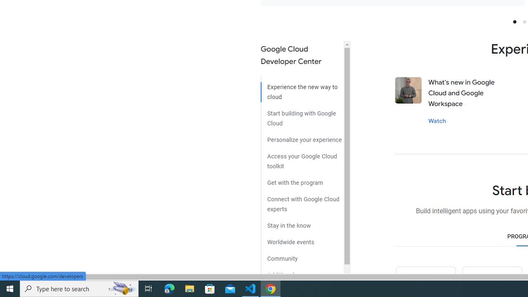 The width and height of the screenshot is (528, 297). I want to click on Start building with Google Cloud, so click(302, 115).